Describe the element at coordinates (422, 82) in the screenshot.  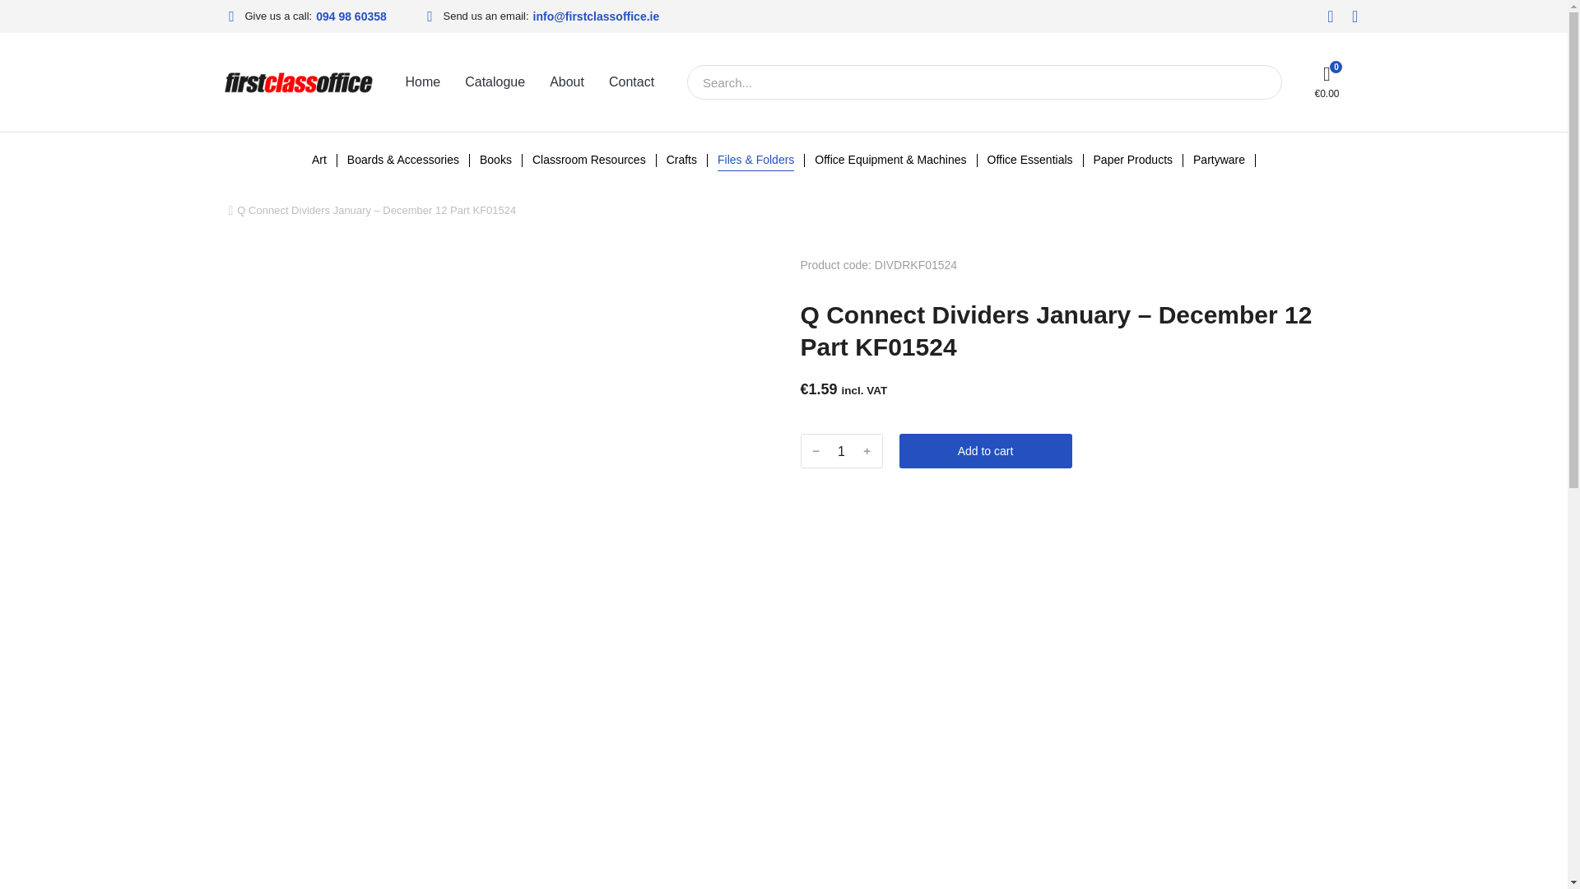
I see `Home` at that location.